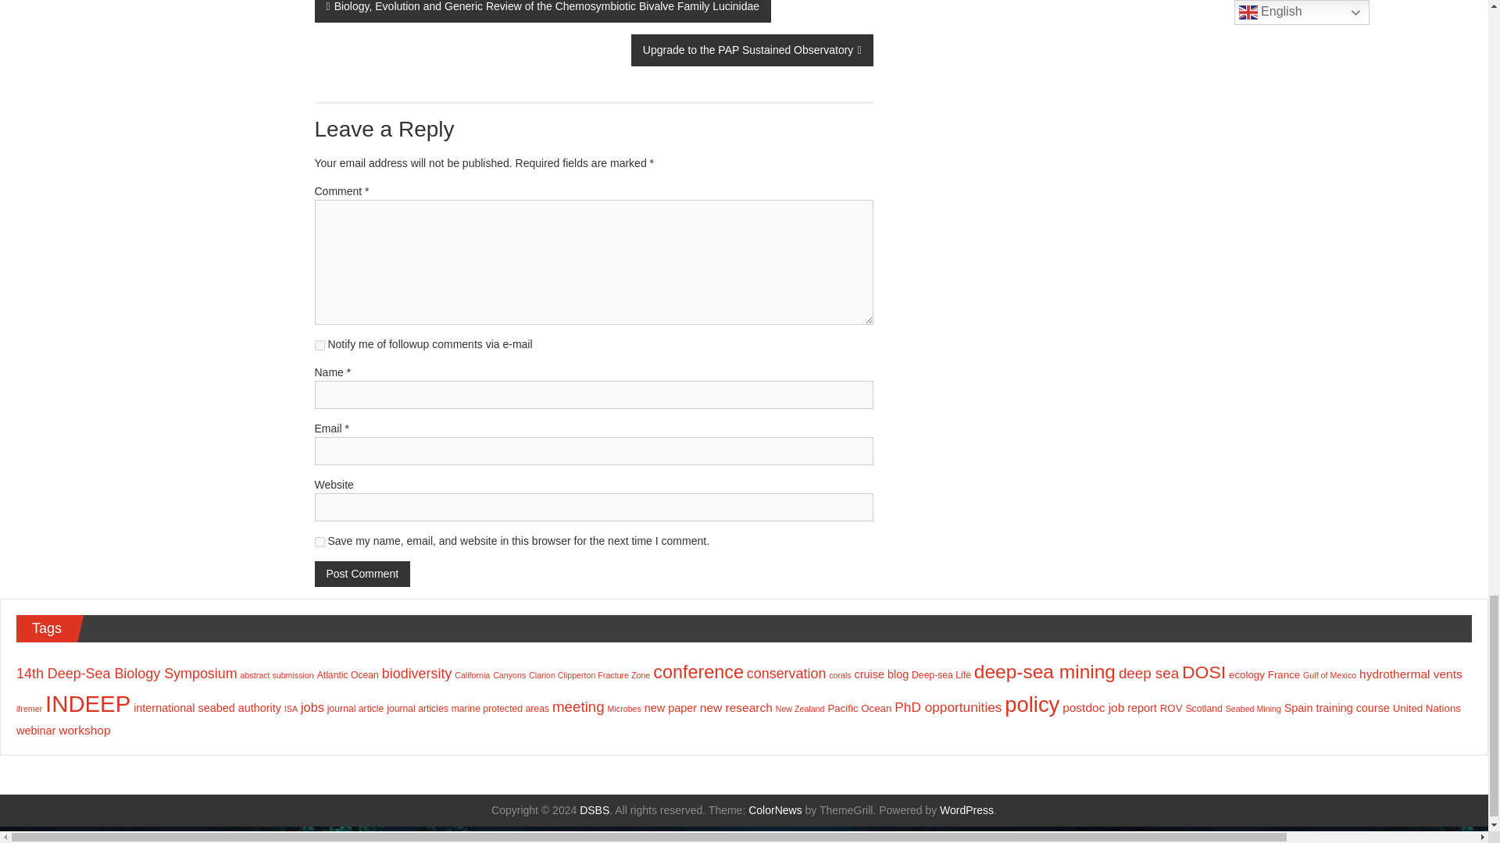 The width and height of the screenshot is (1500, 843). Describe the element at coordinates (319, 542) in the screenshot. I see `yes` at that location.